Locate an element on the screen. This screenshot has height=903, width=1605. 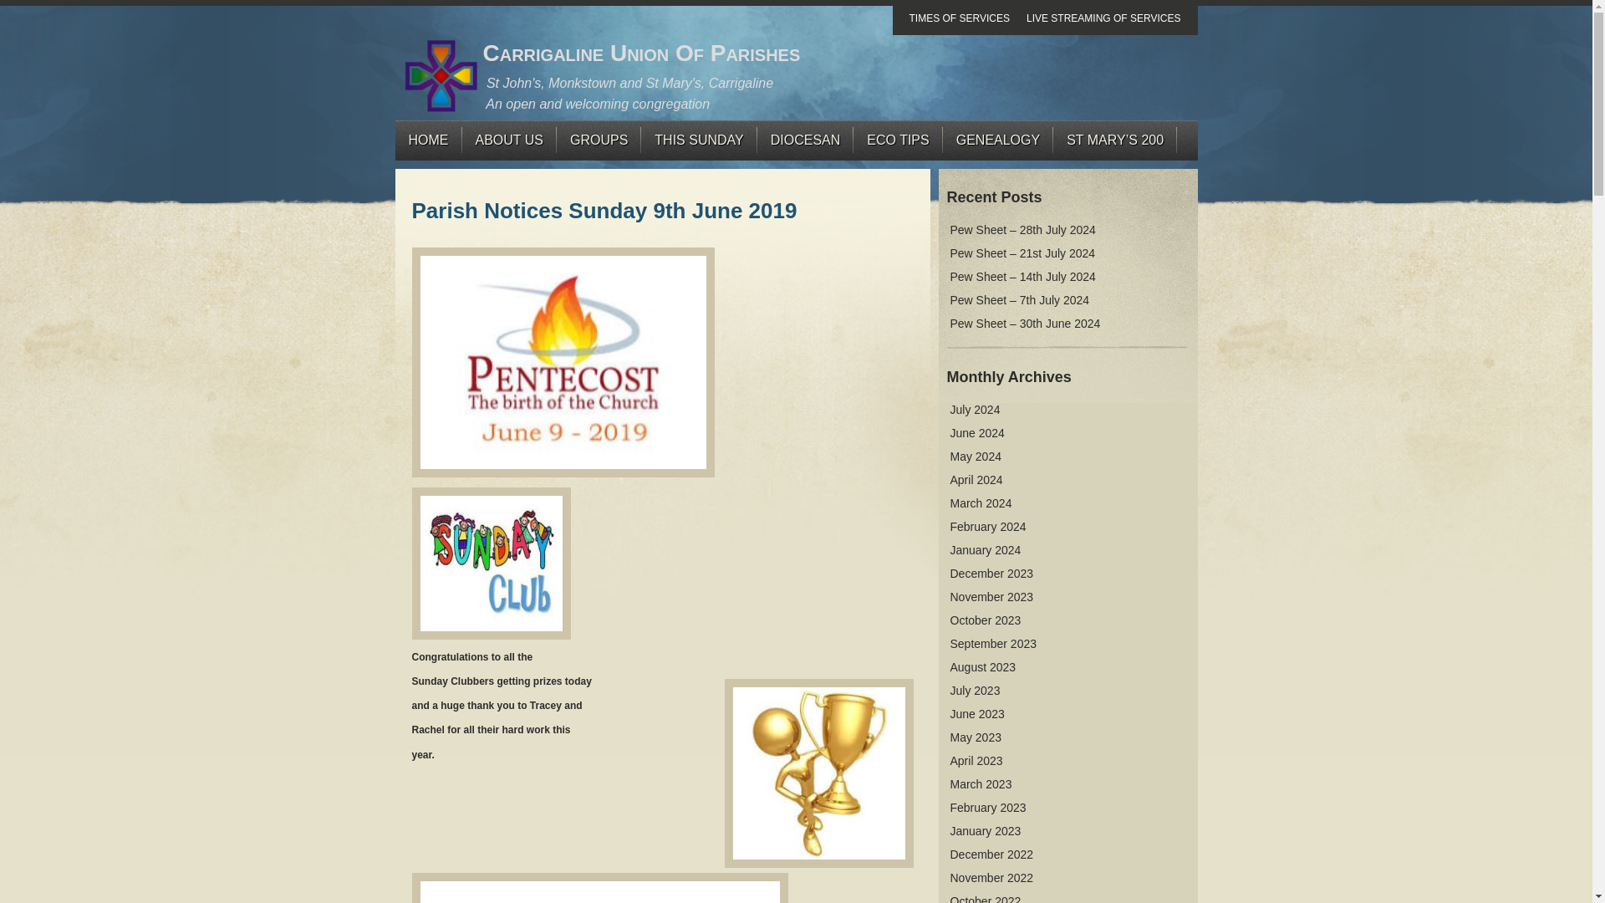
Home is located at coordinates (428, 140).